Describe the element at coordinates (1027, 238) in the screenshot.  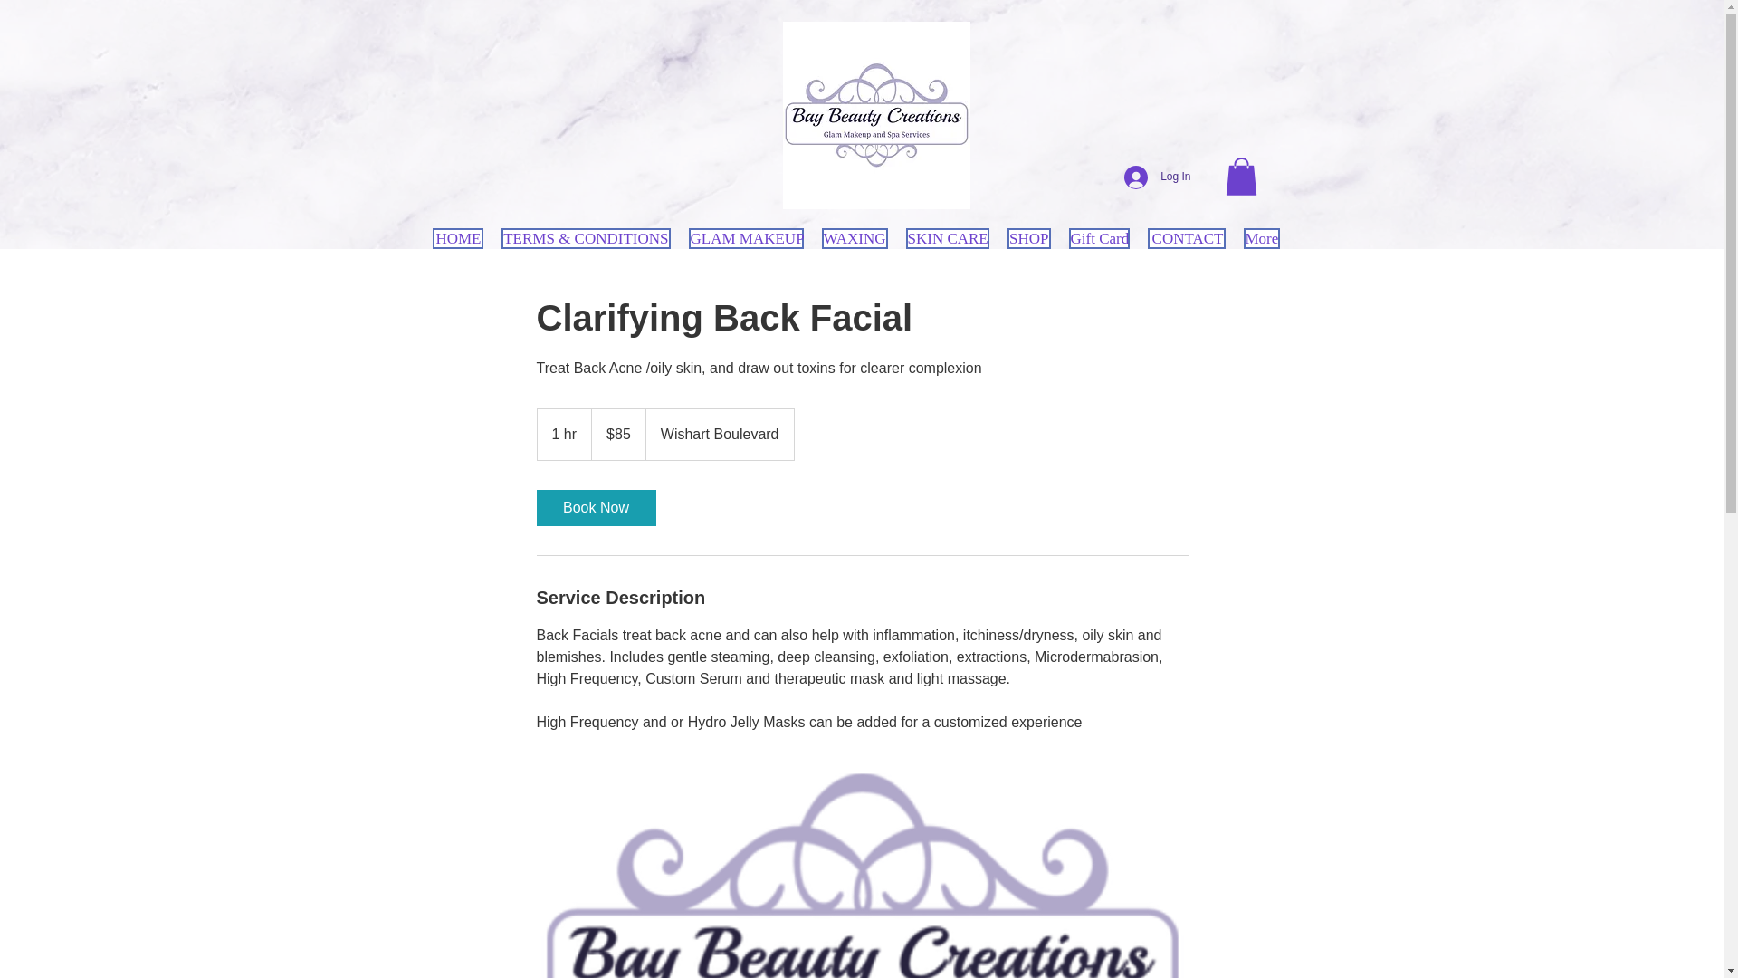
I see `SHOP` at that location.